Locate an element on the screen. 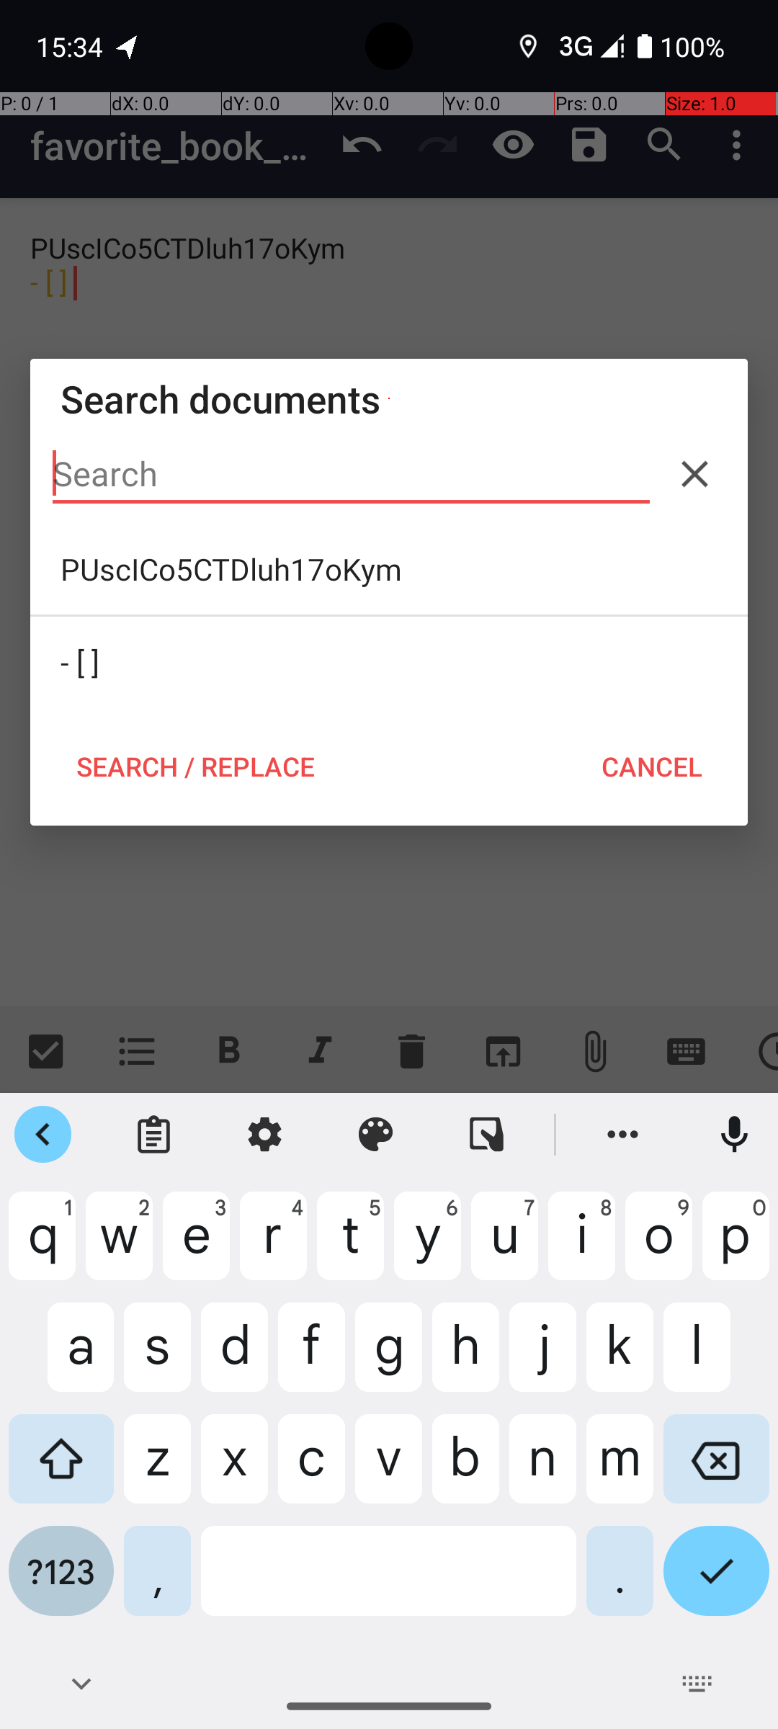 The width and height of the screenshot is (778, 1729). - [ ]  is located at coordinates (389, 662).